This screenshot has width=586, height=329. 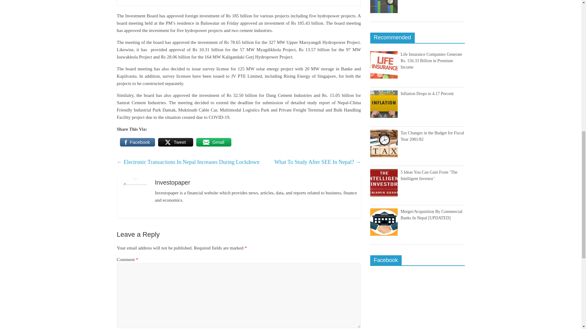 What do you see at coordinates (176, 142) in the screenshot?
I see `Tweet` at bounding box center [176, 142].